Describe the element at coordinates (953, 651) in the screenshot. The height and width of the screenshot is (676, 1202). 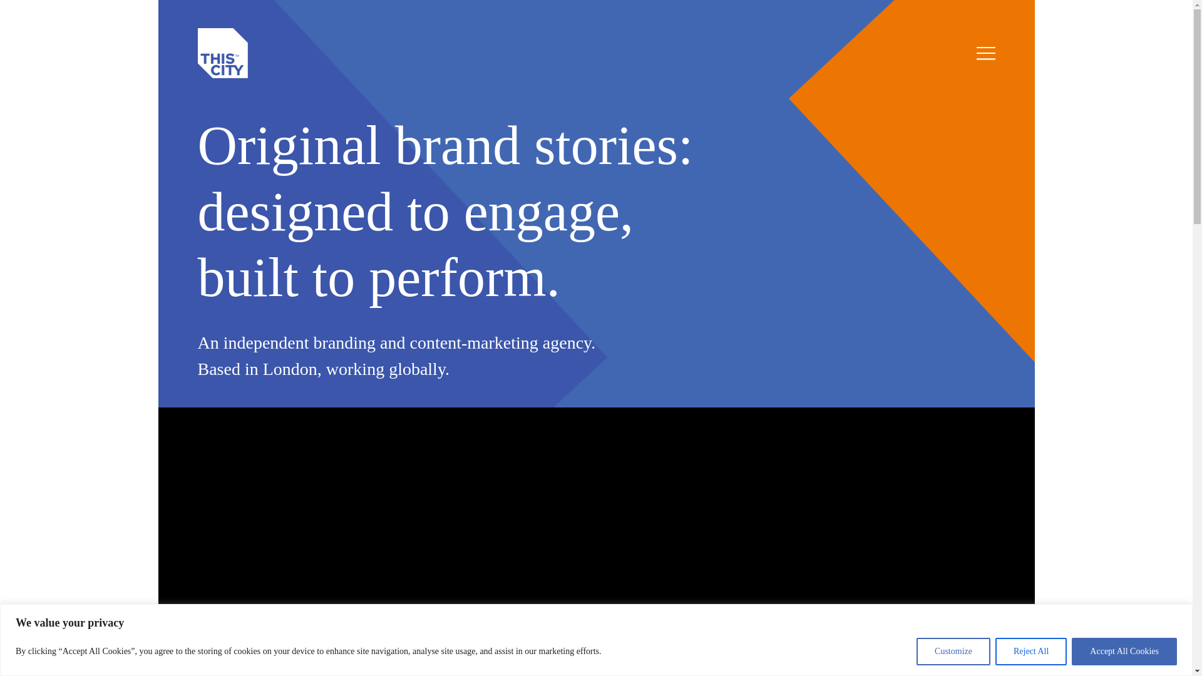
I see `Customize` at that location.